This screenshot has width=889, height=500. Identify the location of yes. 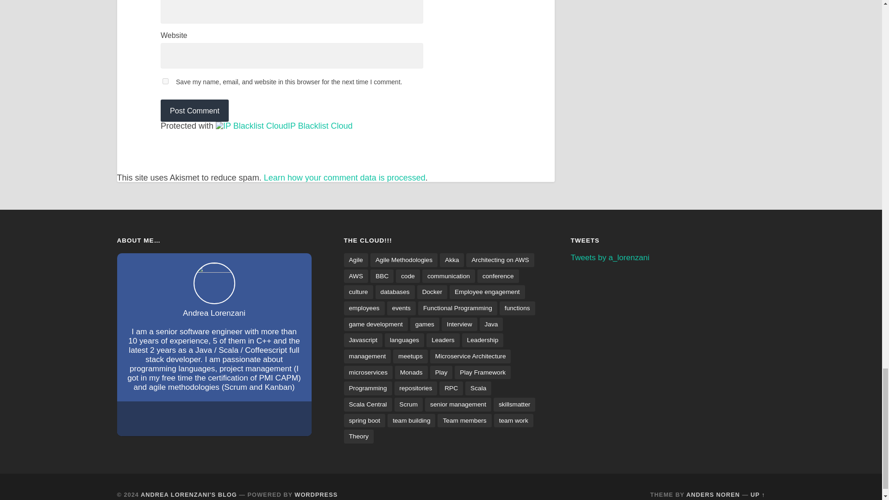
(166, 81).